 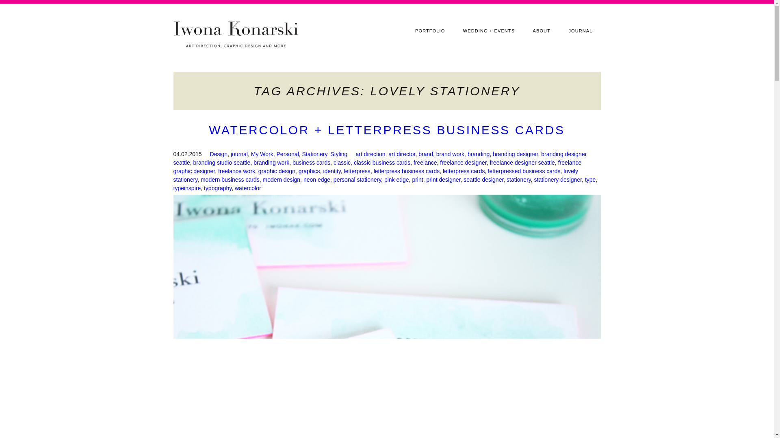 What do you see at coordinates (406, 171) in the screenshot?
I see `letterpress business cards` at bounding box center [406, 171].